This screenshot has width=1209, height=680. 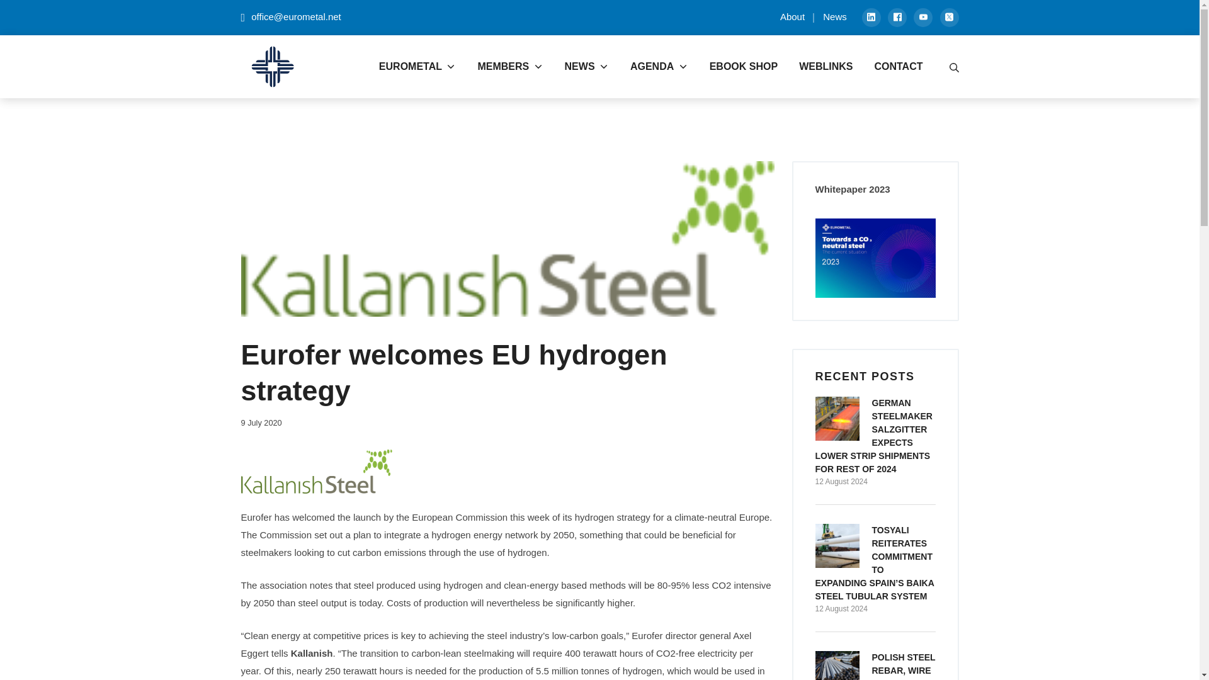 What do you see at coordinates (835, 16) in the screenshot?
I see `Twitter` at bounding box center [835, 16].